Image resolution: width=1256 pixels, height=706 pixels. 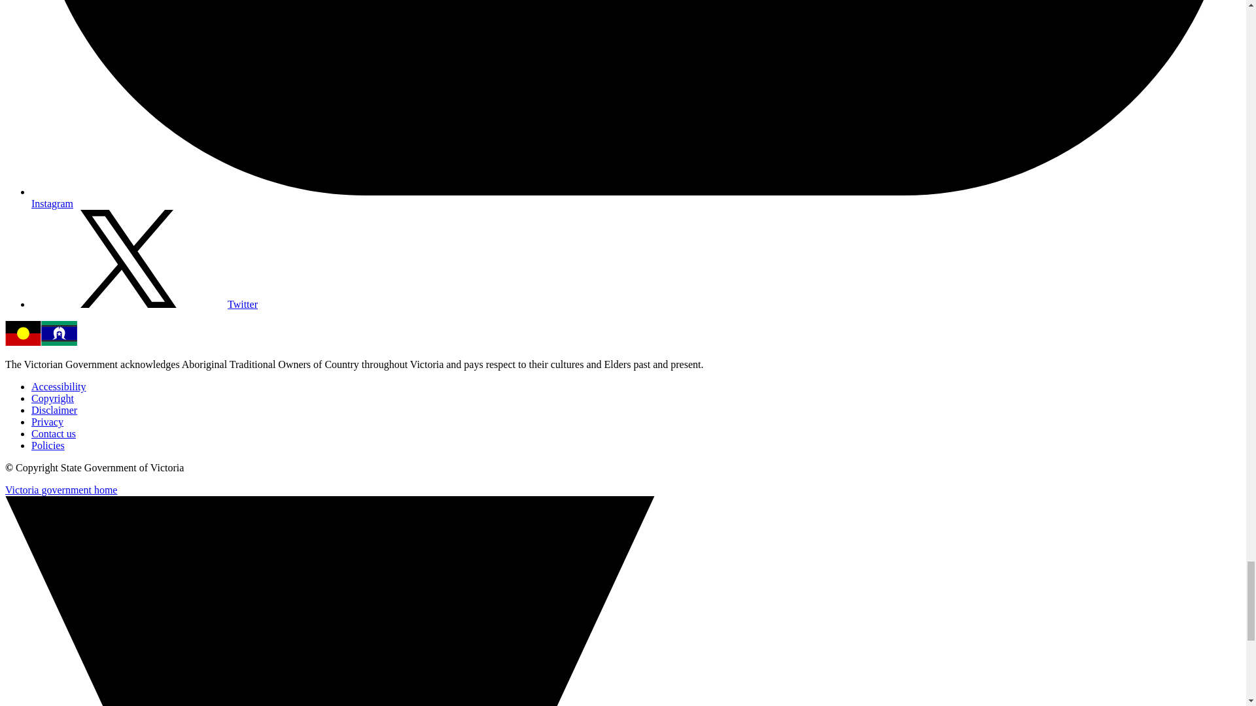 What do you see at coordinates (47, 422) in the screenshot?
I see `Privacy` at bounding box center [47, 422].